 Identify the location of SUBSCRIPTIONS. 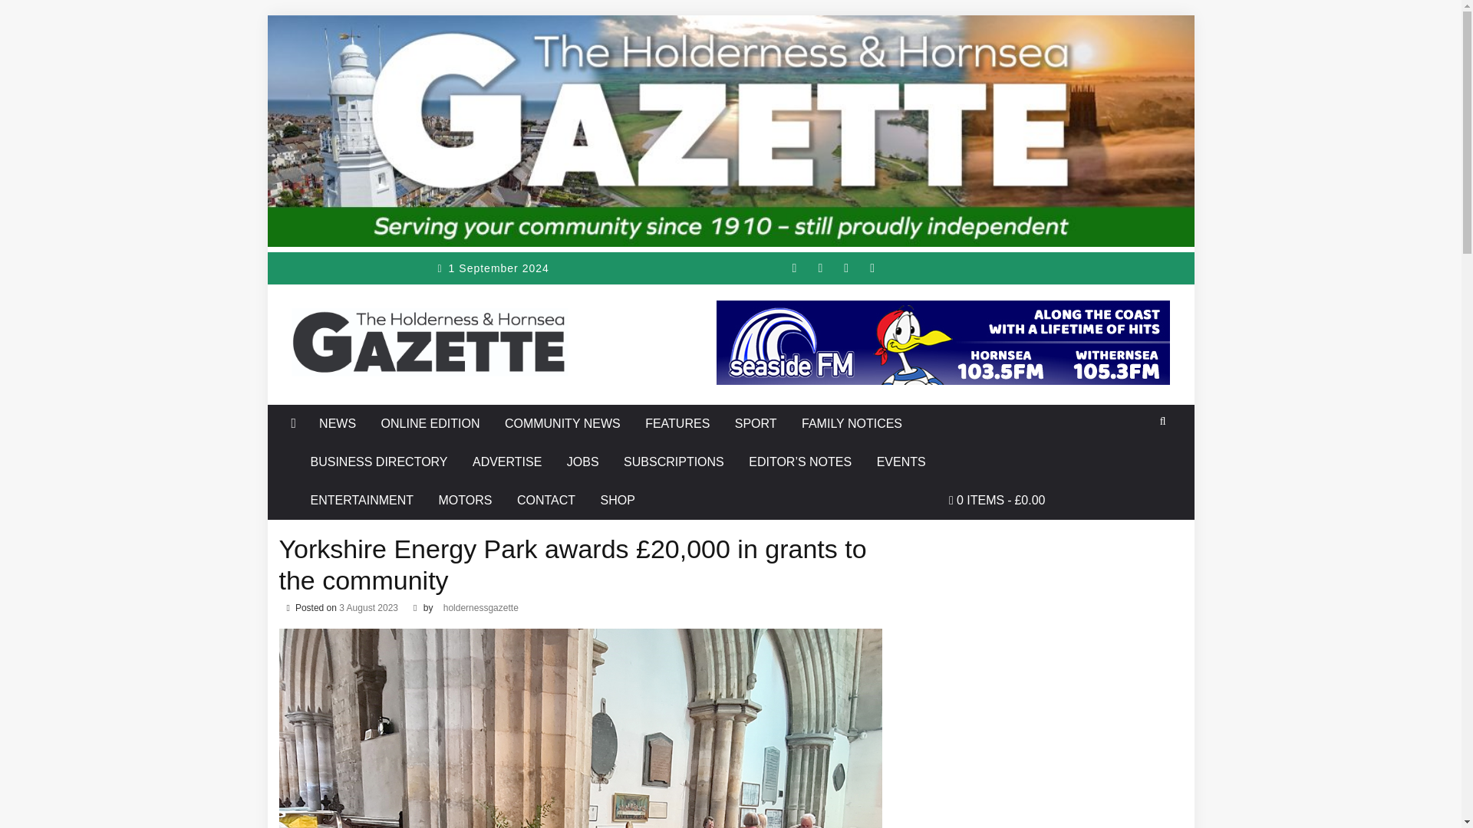
(674, 462).